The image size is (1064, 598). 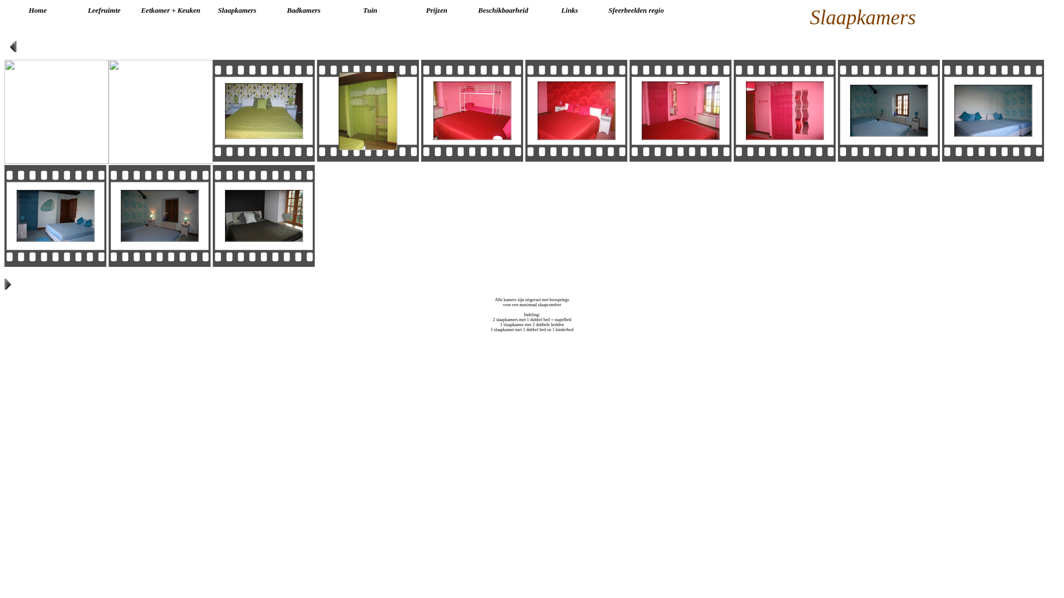 I want to click on Links, so click(x=570, y=11).